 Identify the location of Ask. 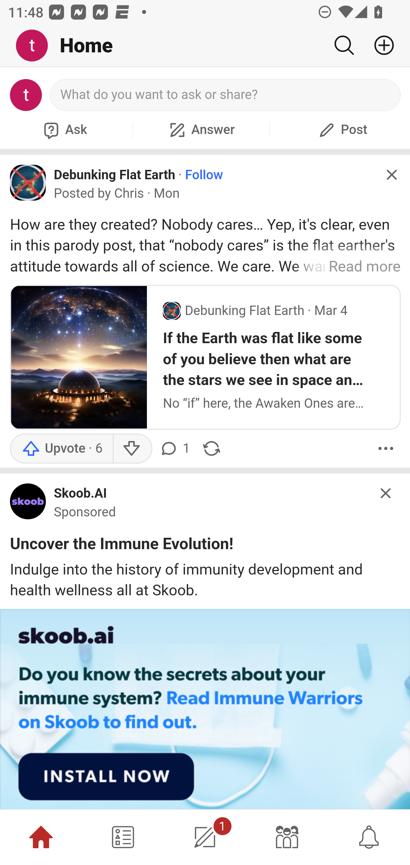
(64, 130).